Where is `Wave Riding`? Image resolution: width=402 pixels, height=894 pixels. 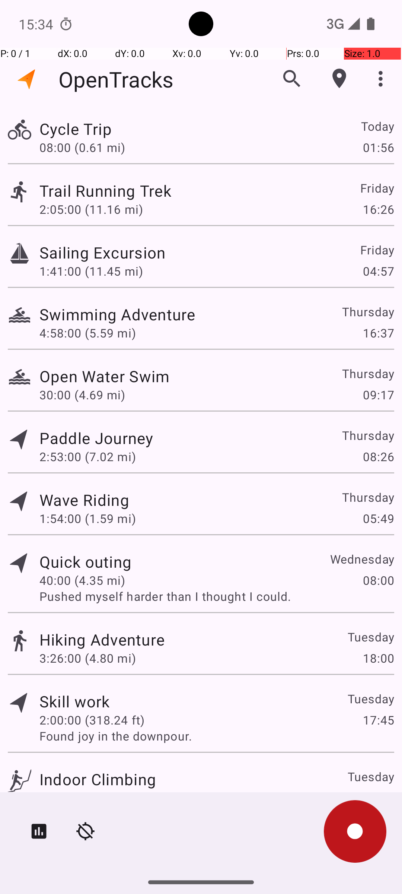
Wave Riding is located at coordinates (84, 500).